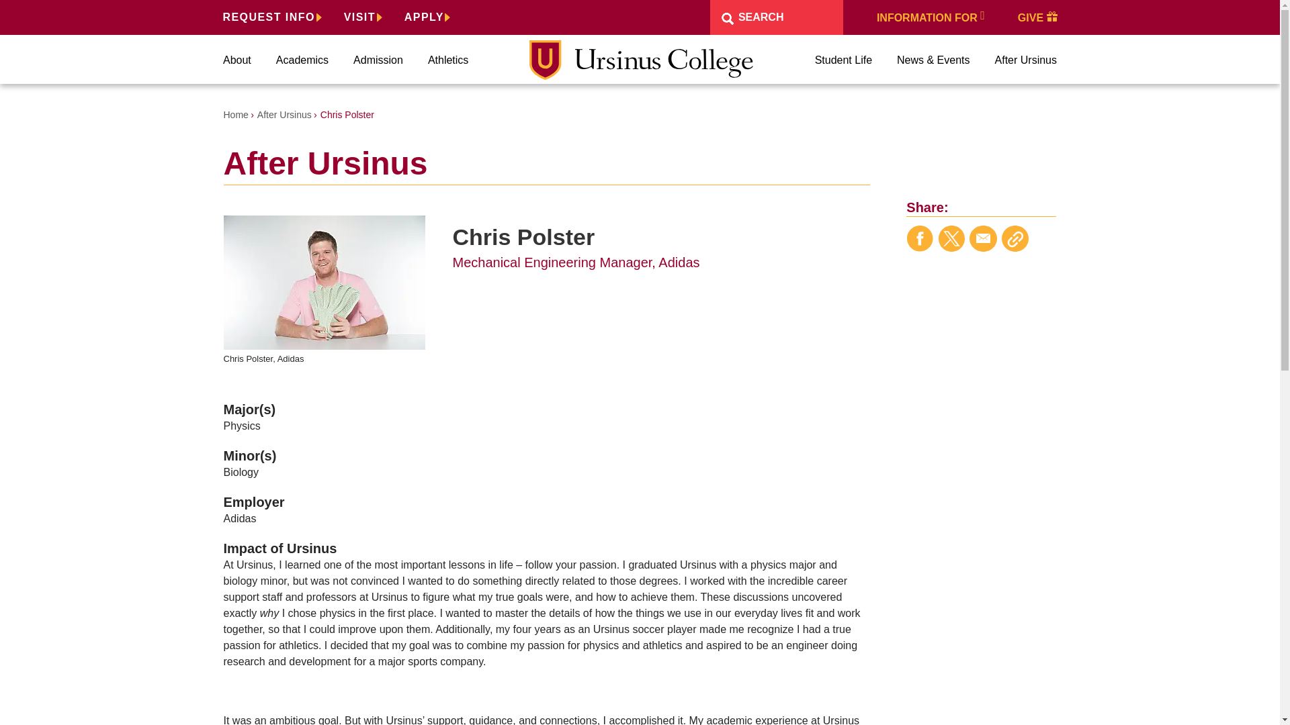 This screenshot has width=1290, height=725. I want to click on Athletics, so click(447, 60).